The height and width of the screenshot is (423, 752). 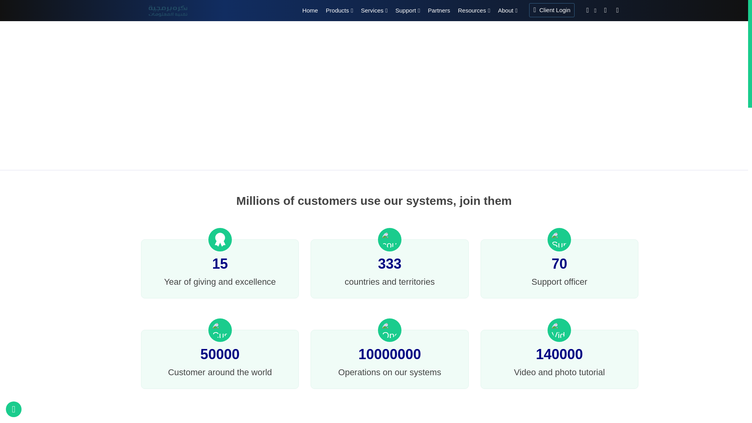 I want to click on to Top, so click(x=374, y=409).